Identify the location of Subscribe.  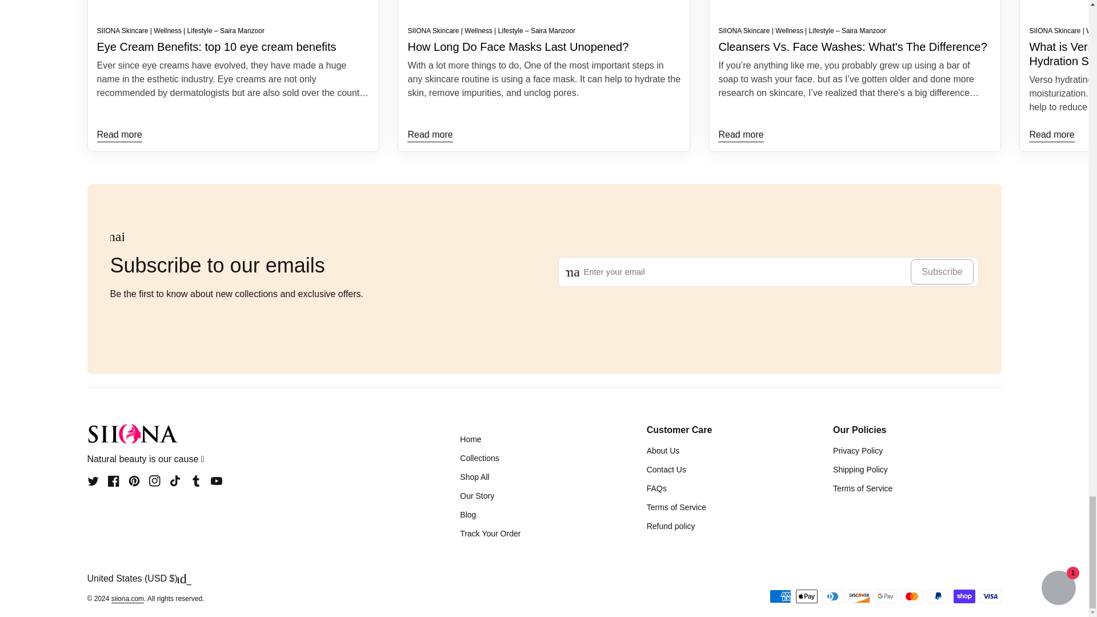
(942, 271).